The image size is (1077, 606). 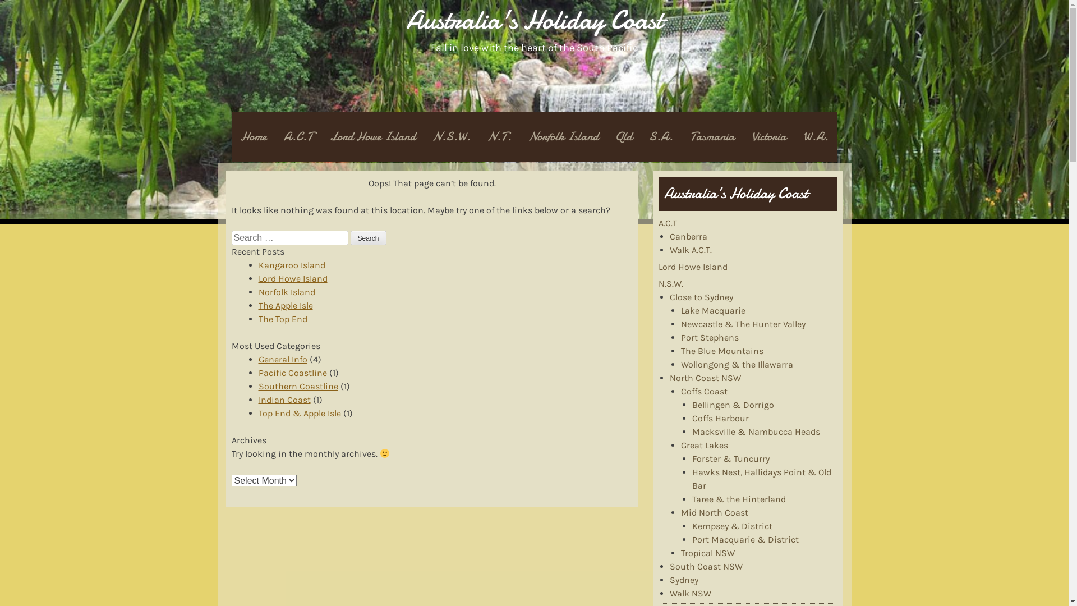 I want to click on The Top End, so click(x=283, y=319).